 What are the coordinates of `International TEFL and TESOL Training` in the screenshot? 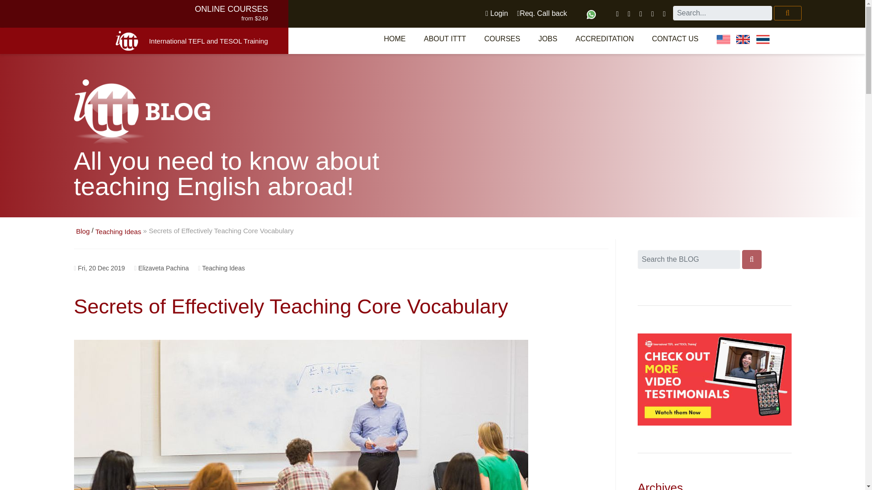 It's located at (208, 41).